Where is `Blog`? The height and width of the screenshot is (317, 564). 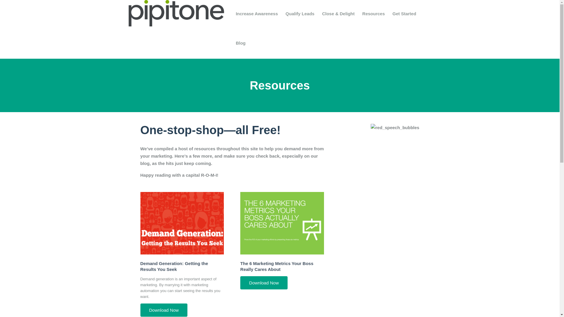
Blog is located at coordinates (240, 43).